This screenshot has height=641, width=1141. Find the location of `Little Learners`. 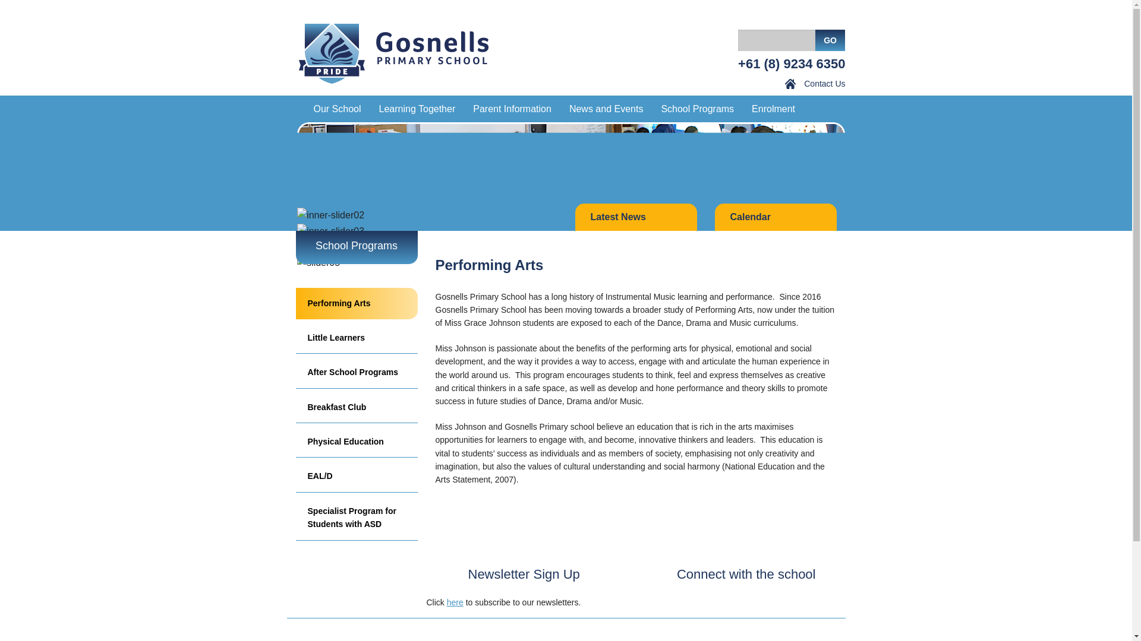

Little Learners is located at coordinates (696, 148).